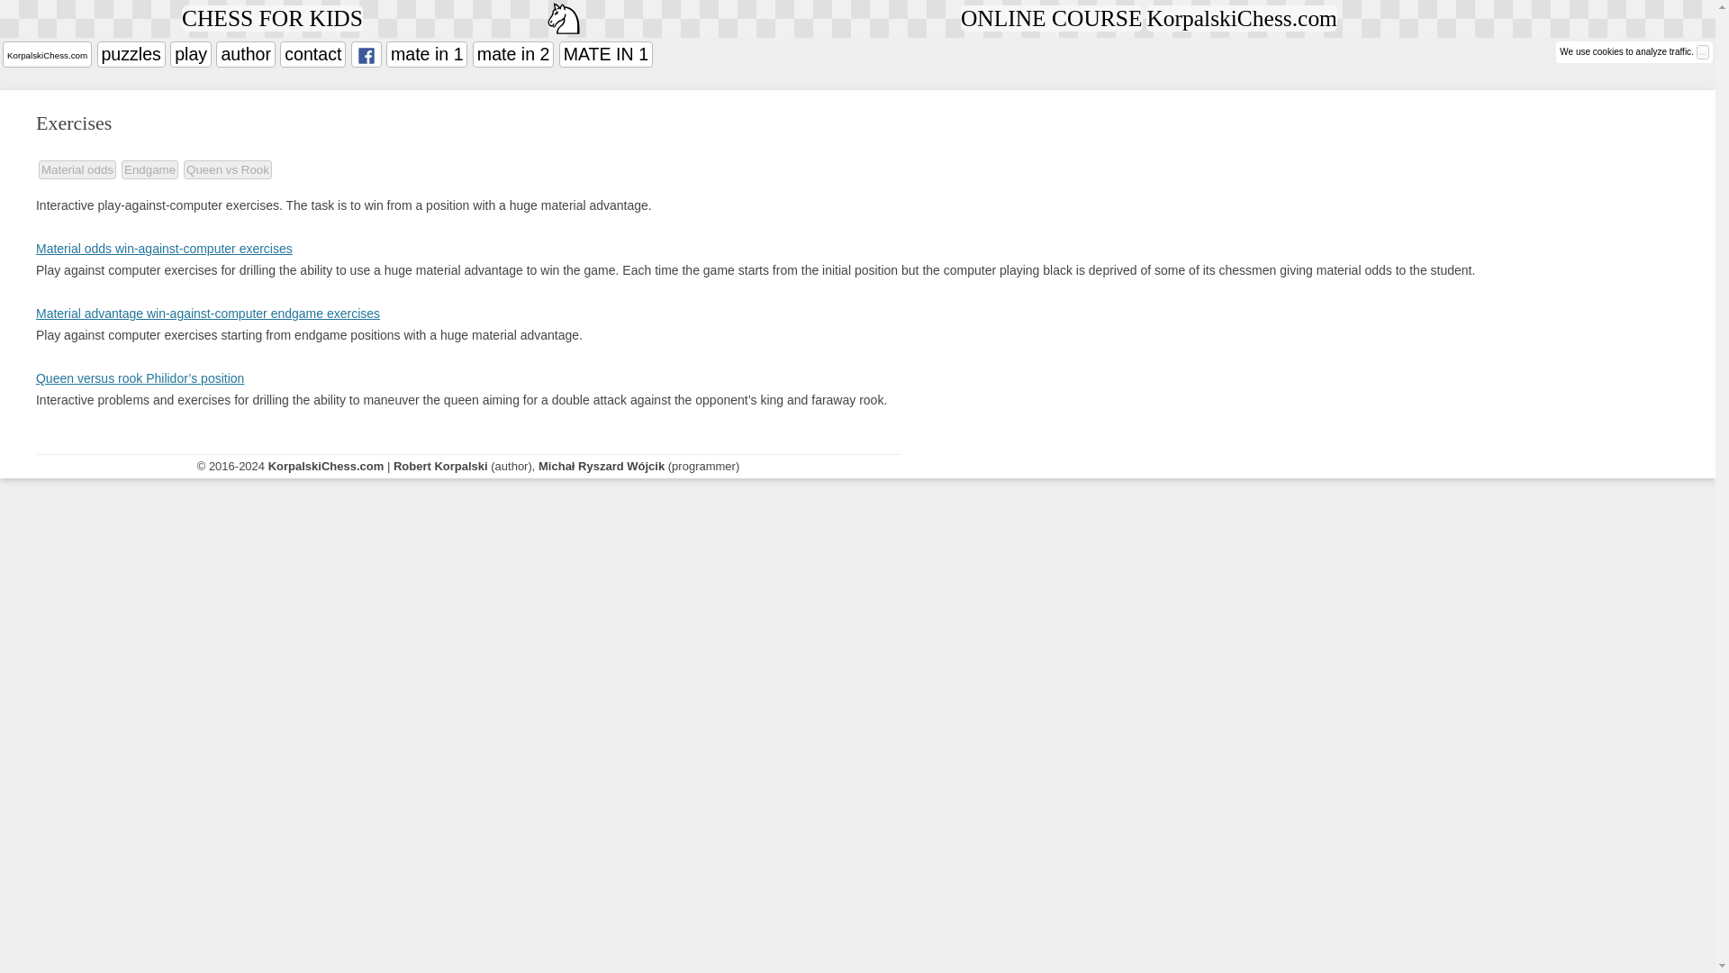 This screenshot has height=973, width=1729. I want to click on mate in 1, so click(426, 54).